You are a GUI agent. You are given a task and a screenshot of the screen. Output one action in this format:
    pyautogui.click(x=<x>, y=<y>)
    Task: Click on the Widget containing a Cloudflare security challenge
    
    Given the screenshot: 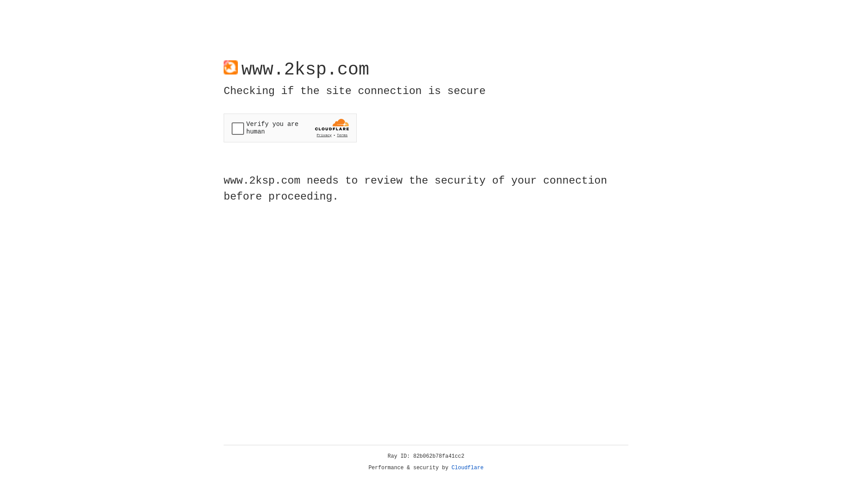 What is the action you would take?
    pyautogui.click(x=290, y=128)
    